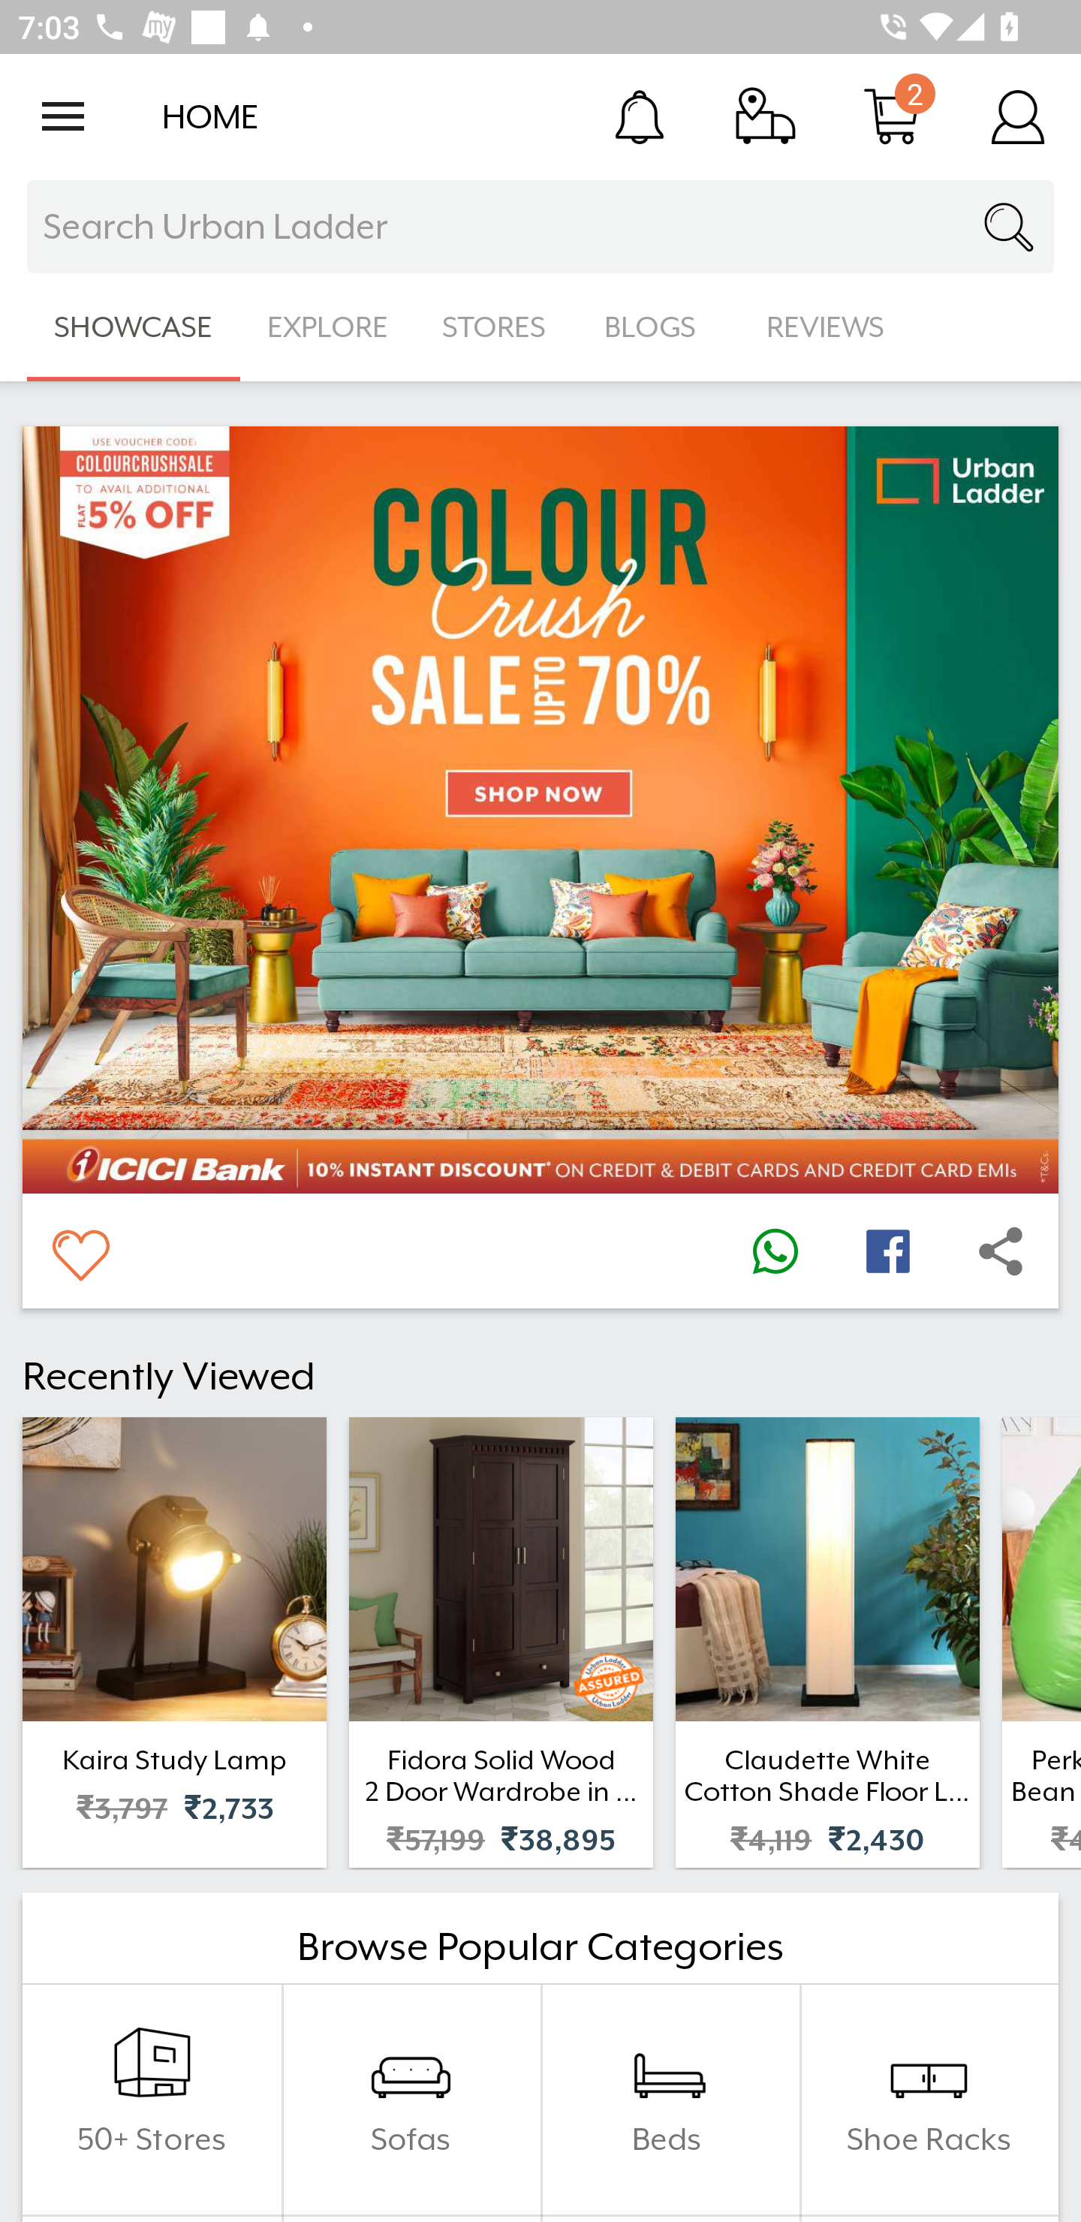 The width and height of the screenshot is (1081, 2222). What do you see at coordinates (540, 227) in the screenshot?
I see `Search Urban Ladder ` at bounding box center [540, 227].